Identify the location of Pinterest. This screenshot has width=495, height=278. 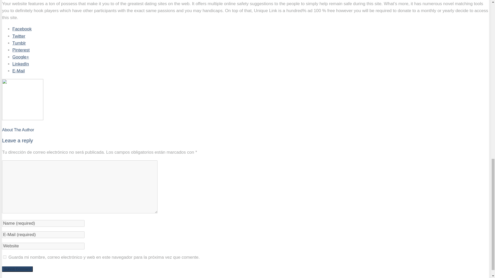
(21, 50).